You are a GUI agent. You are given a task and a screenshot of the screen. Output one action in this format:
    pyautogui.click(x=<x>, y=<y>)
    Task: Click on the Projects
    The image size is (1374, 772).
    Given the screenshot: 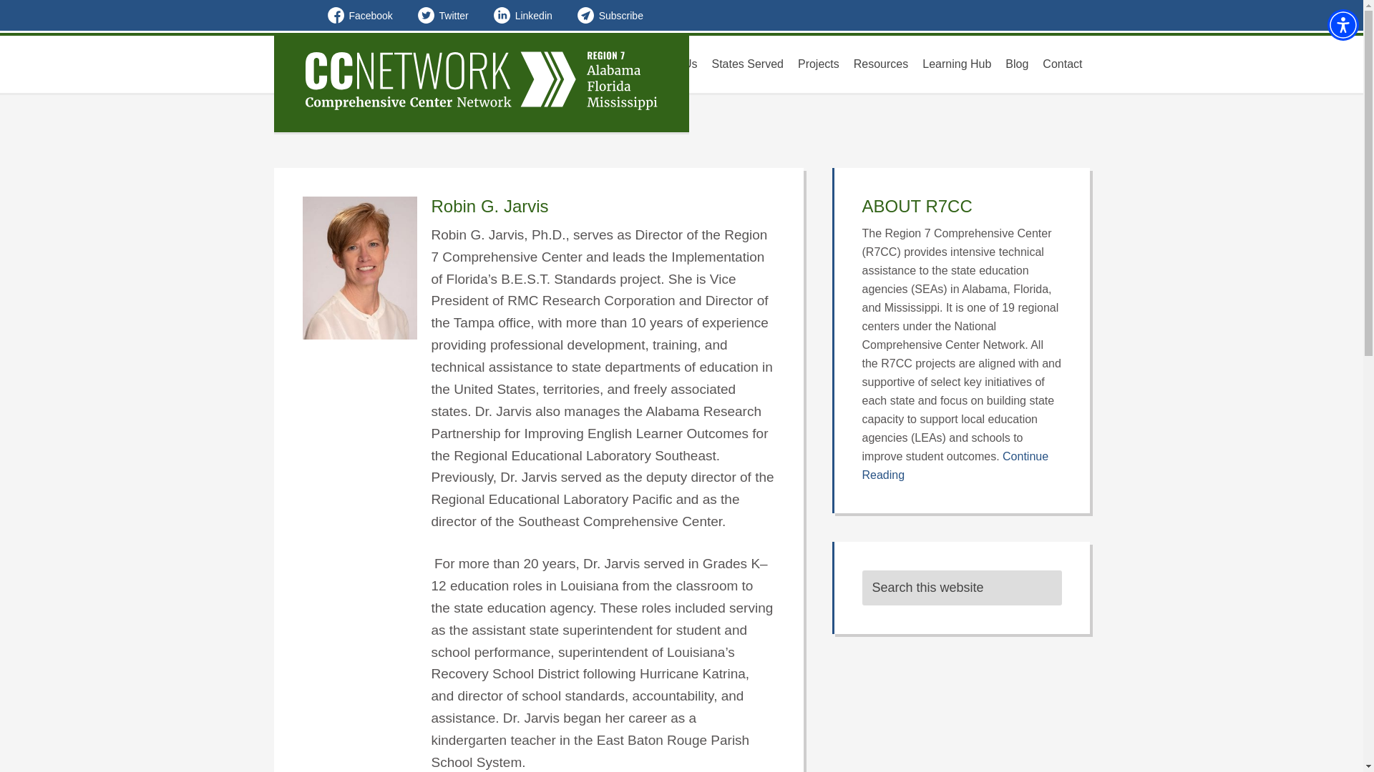 What is the action you would take?
    pyautogui.click(x=819, y=64)
    